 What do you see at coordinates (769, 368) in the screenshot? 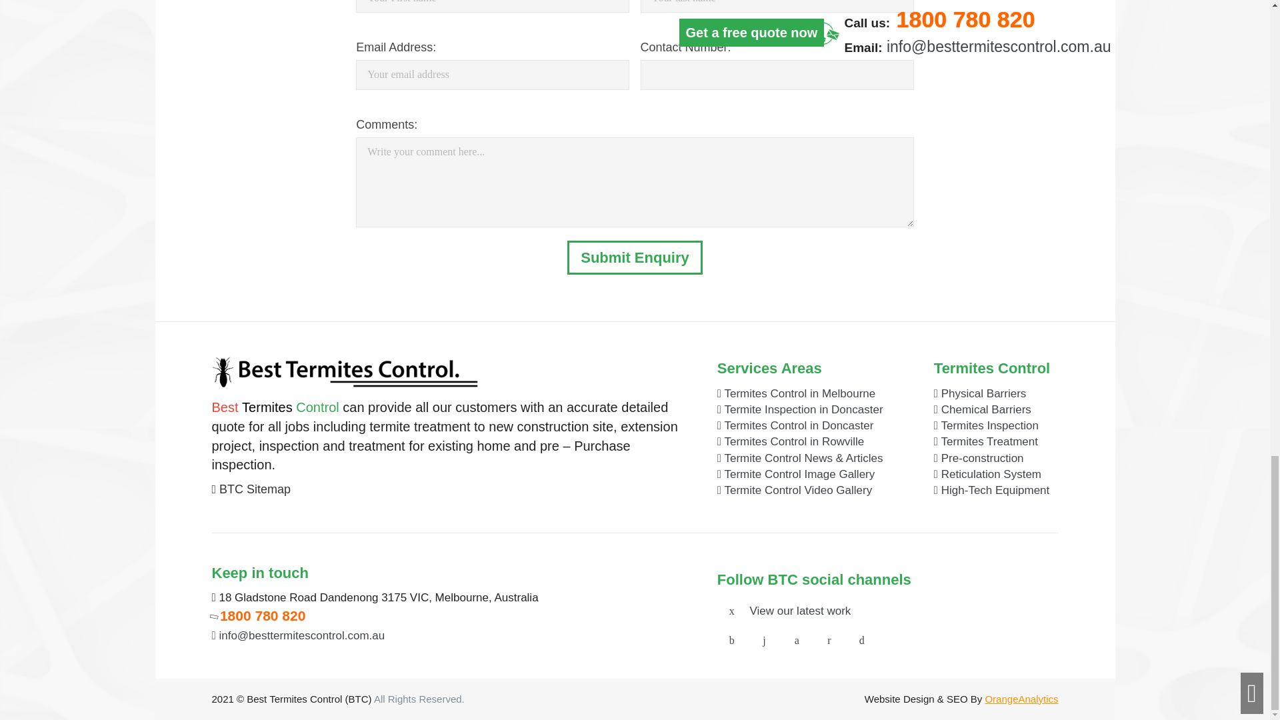
I see `Services Areas` at bounding box center [769, 368].